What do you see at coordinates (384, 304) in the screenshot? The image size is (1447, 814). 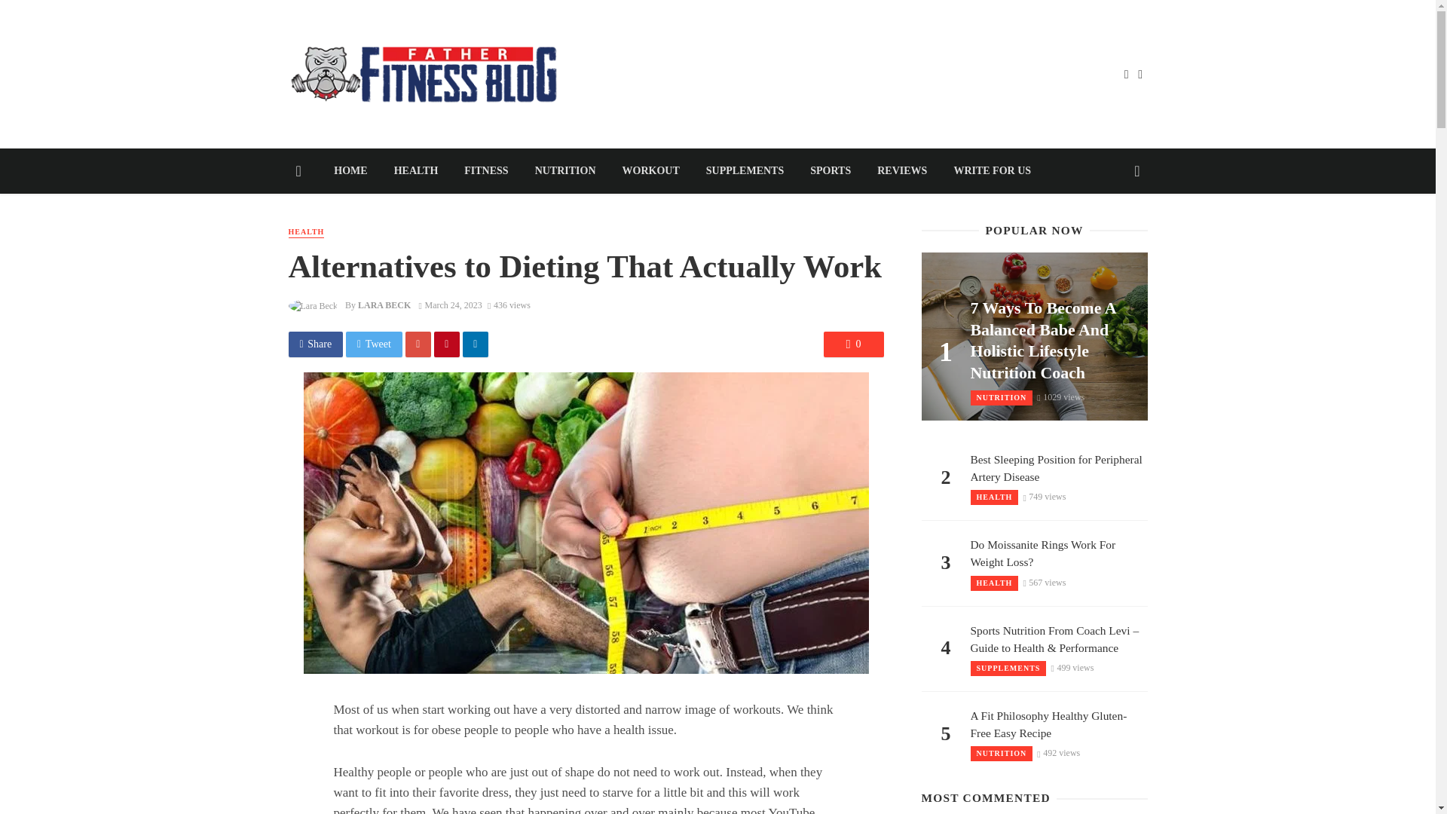 I see `Posts by Lara Beck` at bounding box center [384, 304].